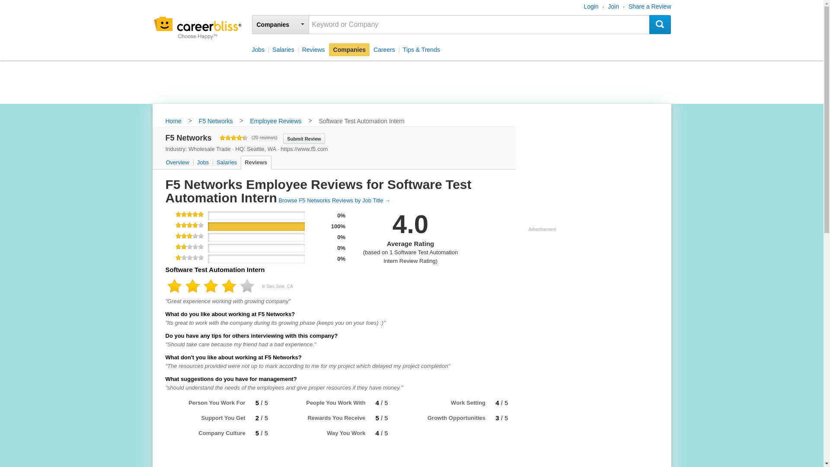 The width and height of the screenshot is (830, 467). Describe the element at coordinates (591, 6) in the screenshot. I see `Login` at that location.